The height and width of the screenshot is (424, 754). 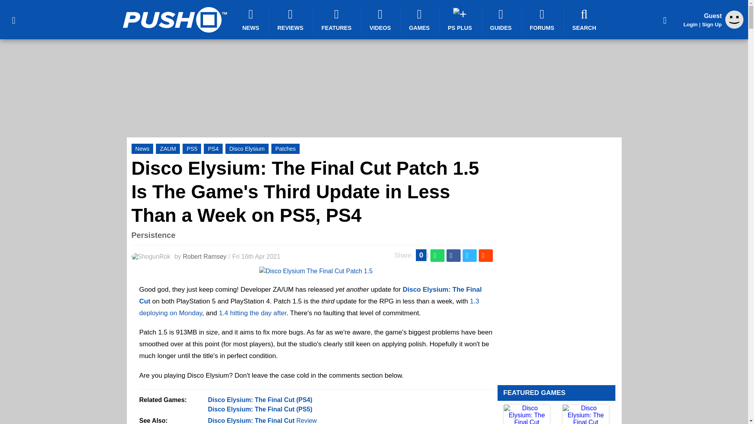 What do you see at coordinates (485, 256) in the screenshot?
I see `Share this on Reddit` at bounding box center [485, 256].